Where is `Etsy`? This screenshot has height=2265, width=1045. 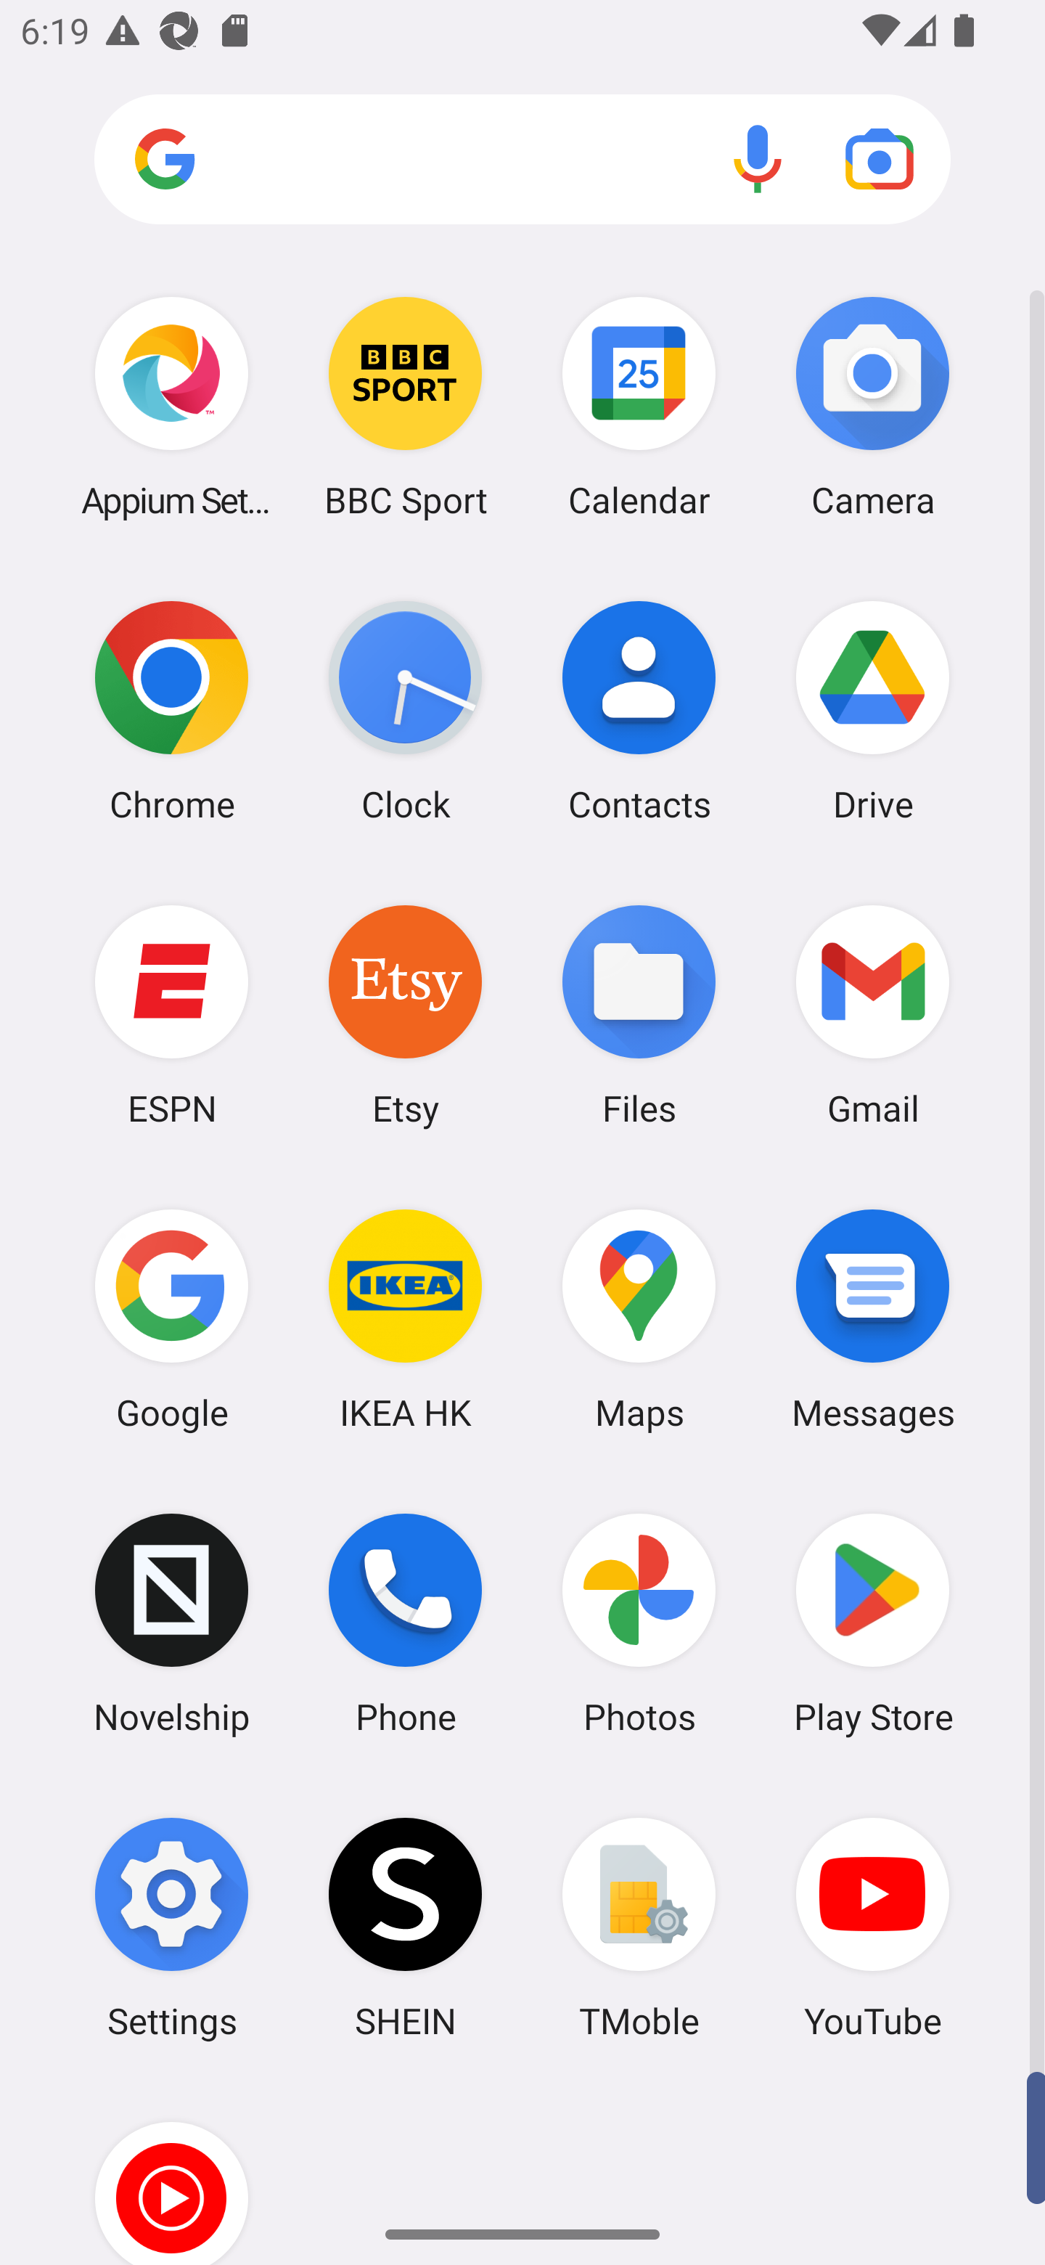
Etsy is located at coordinates (405, 1014).